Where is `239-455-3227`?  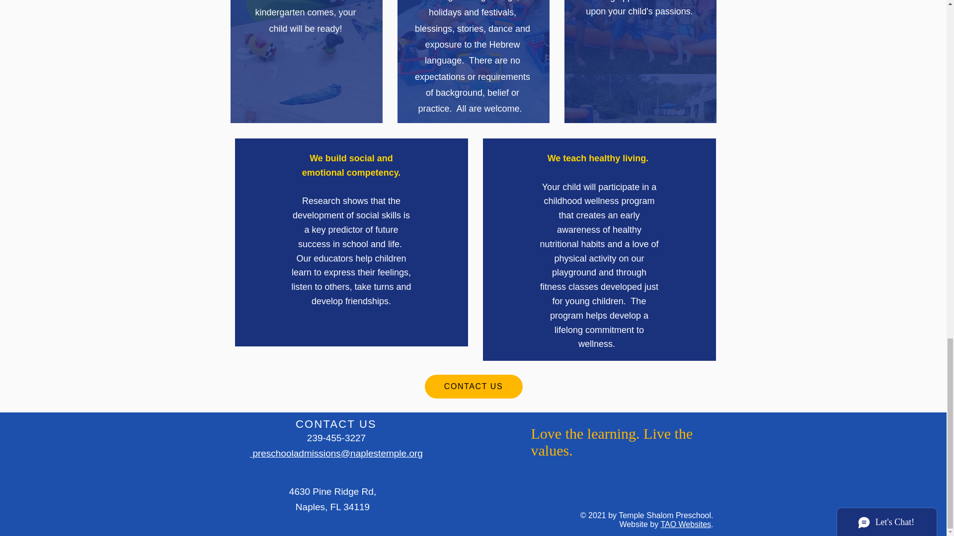
239-455-3227 is located at coordinates (336, 438).